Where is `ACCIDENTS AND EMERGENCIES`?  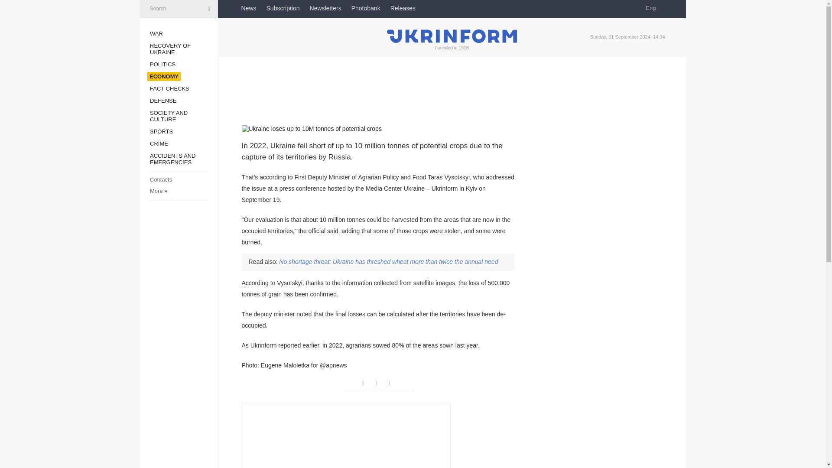 ACCIDENTS AND EMERGENCIES is located at coordinates (172, 159).